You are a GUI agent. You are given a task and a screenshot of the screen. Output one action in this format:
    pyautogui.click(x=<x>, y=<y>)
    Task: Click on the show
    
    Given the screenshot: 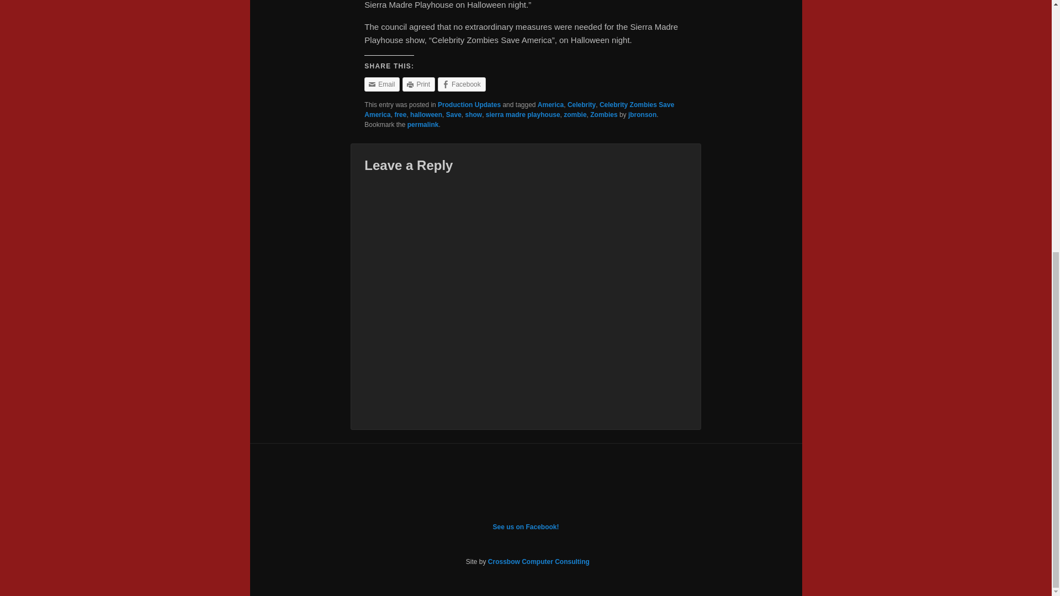 What is the action you would take?
    pyautogui.click(x=474, y=114)
    